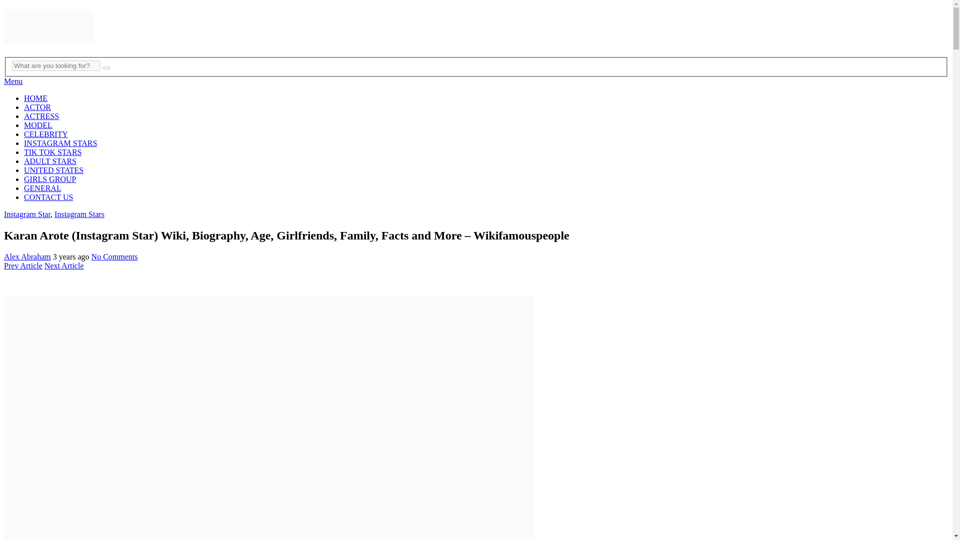  What do you see at coordinates (27, 256) in the screenshot?
I see `Posts by Alex Abraham` at bounding box center [27, 256].